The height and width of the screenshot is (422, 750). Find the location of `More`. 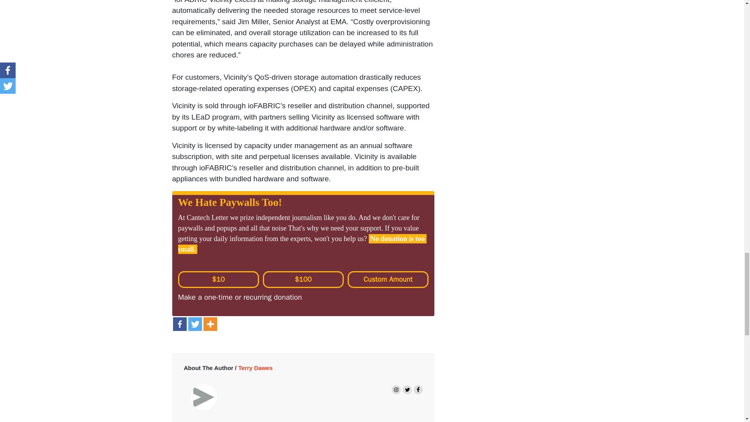

More is located at coordinates (210, 324).